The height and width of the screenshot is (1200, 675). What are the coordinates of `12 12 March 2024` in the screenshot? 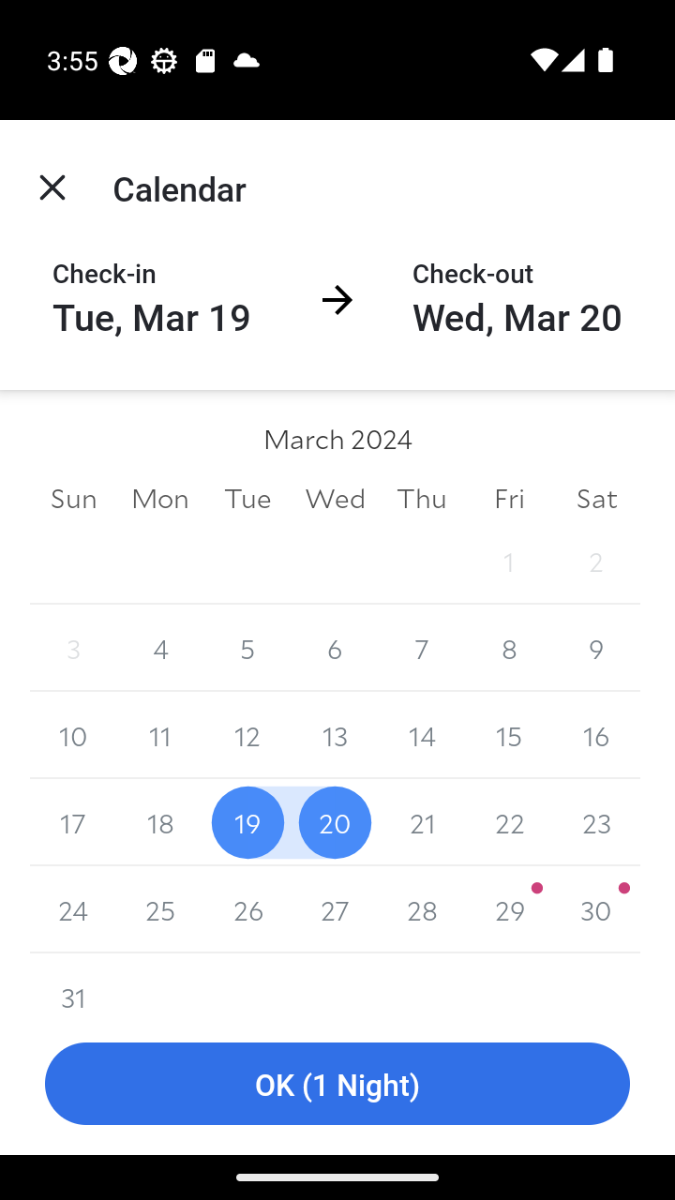 It's located at (247, 735).